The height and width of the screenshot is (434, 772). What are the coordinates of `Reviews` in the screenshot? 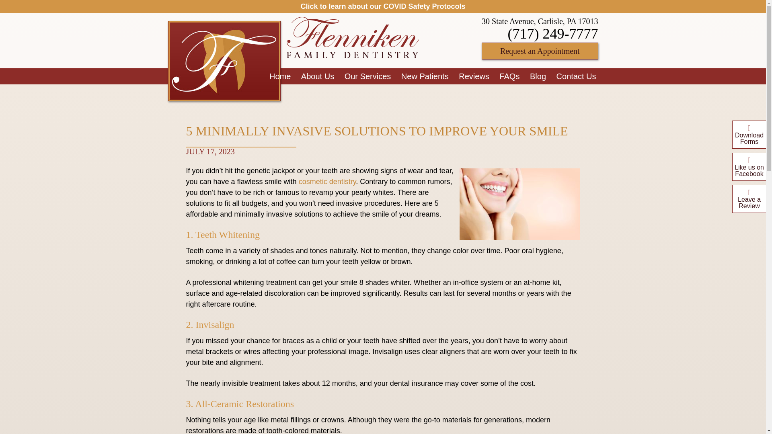 It's located at (474, 76).